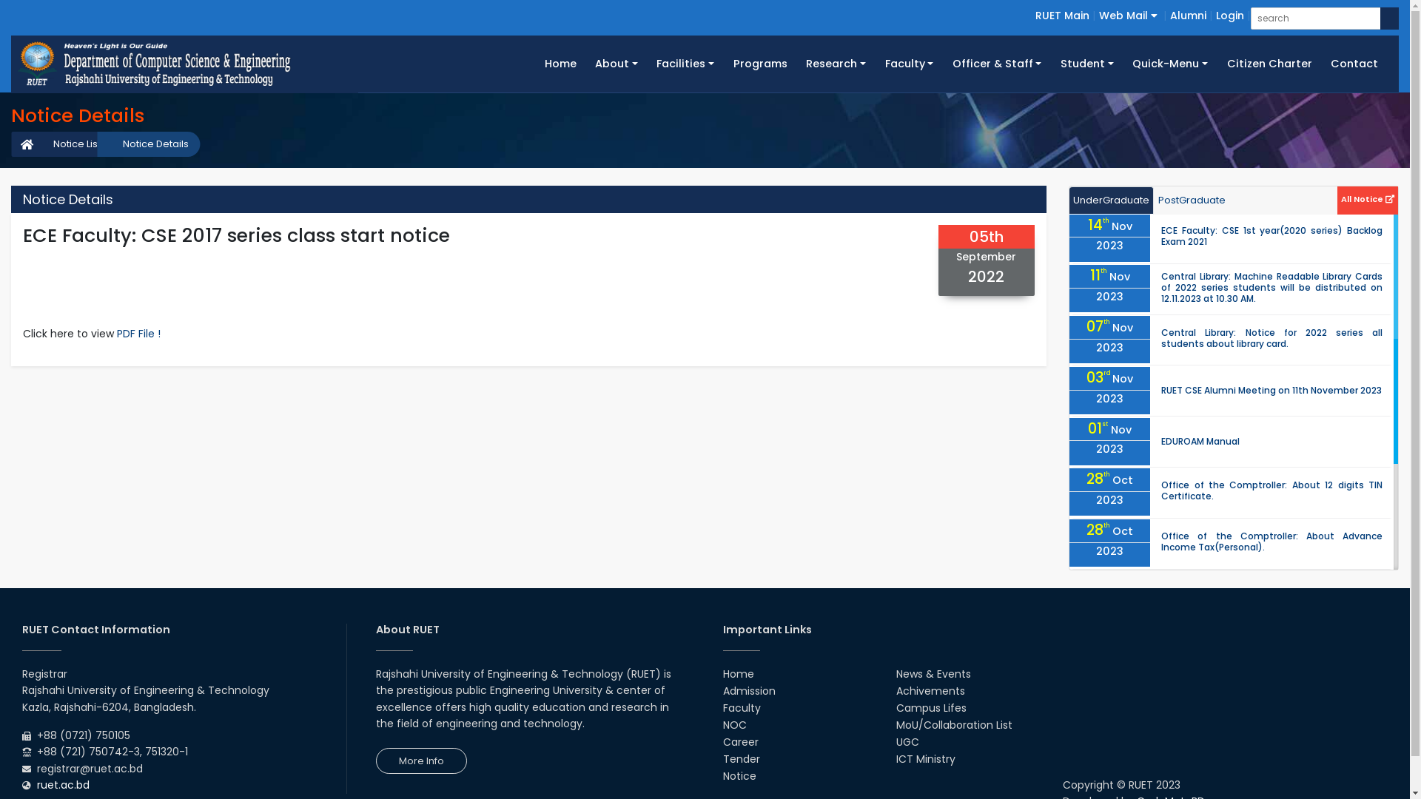  I want to click on Notice, so click(739, 776).